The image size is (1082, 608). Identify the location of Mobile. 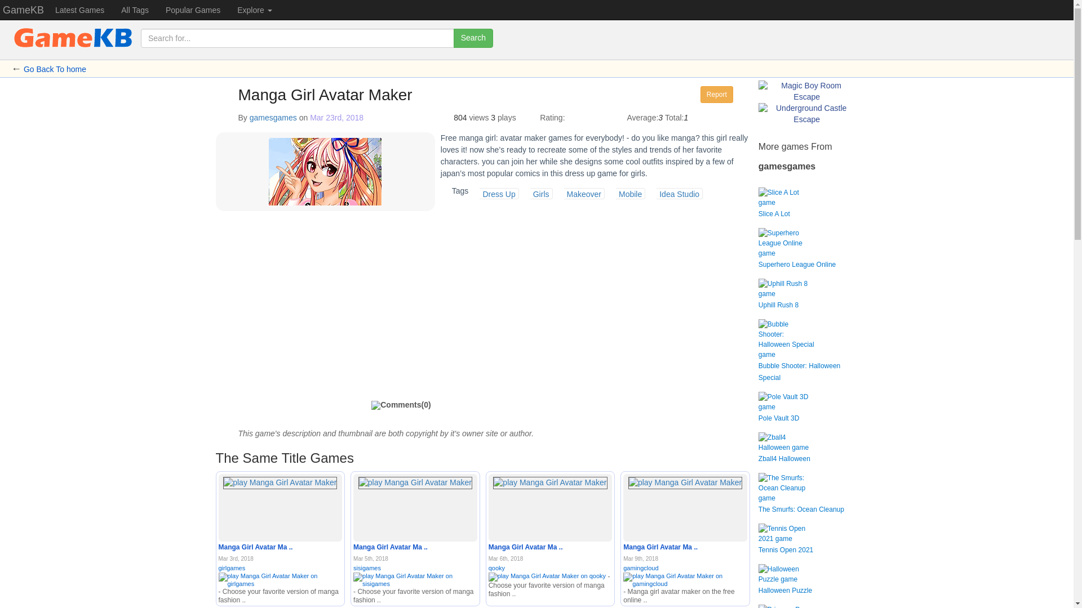
(626, 194).